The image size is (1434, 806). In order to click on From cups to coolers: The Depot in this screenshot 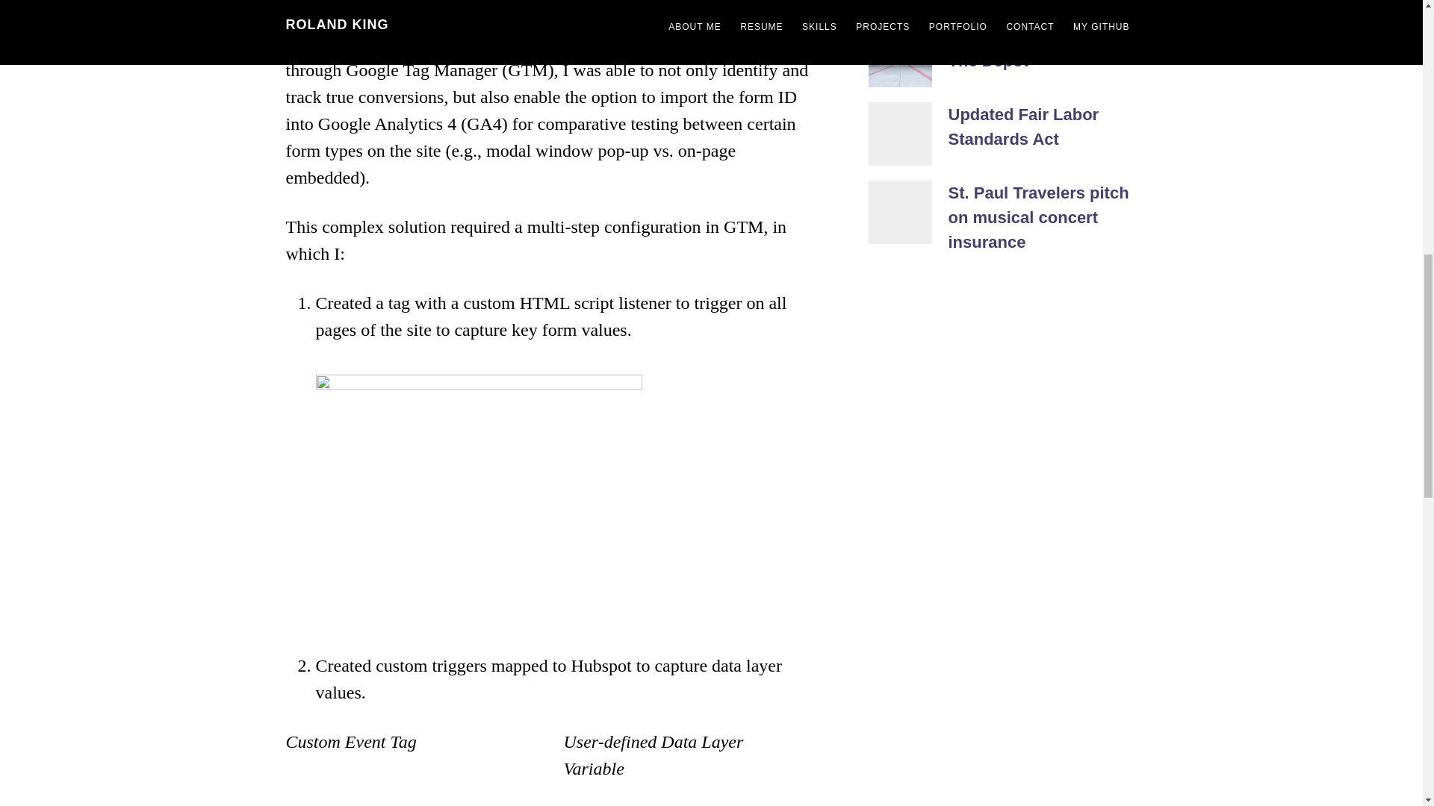, I will do `click(1034, 48)`.